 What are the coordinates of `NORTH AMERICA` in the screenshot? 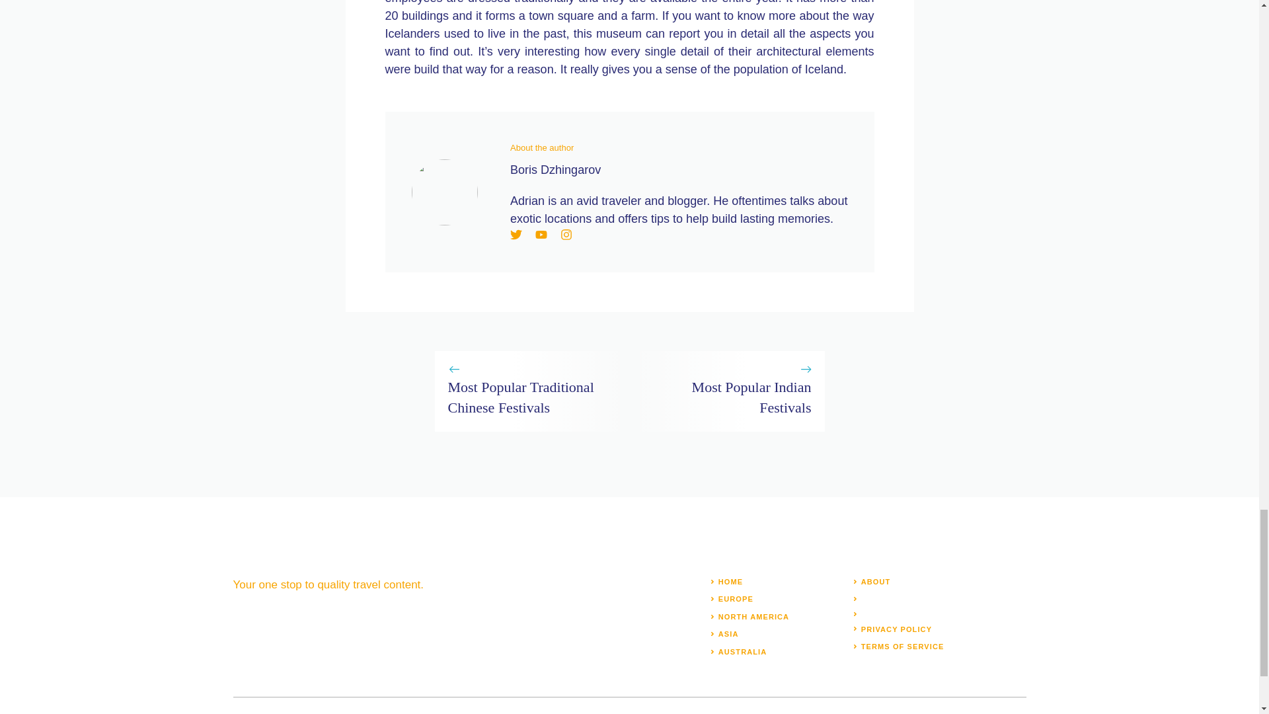 It's located at (753, 616).